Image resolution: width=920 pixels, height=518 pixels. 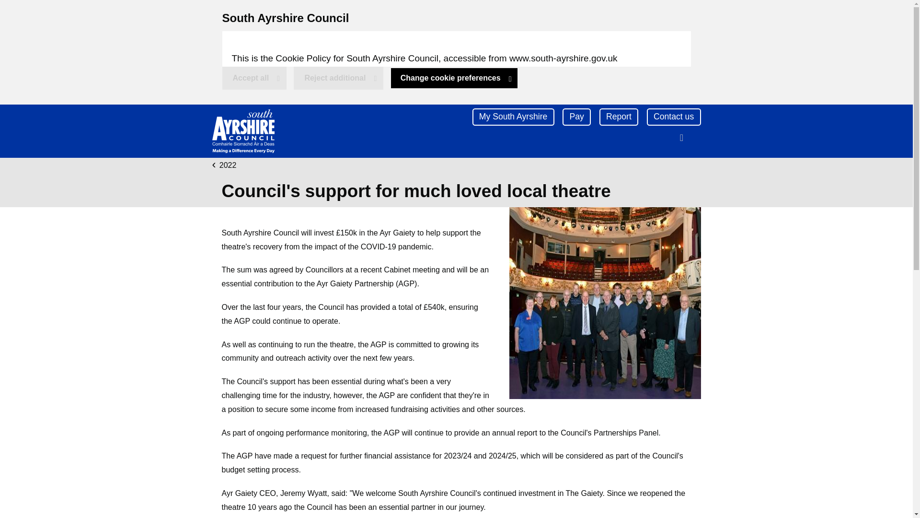 I want to click on Contact us, so click(x=674, y=117).